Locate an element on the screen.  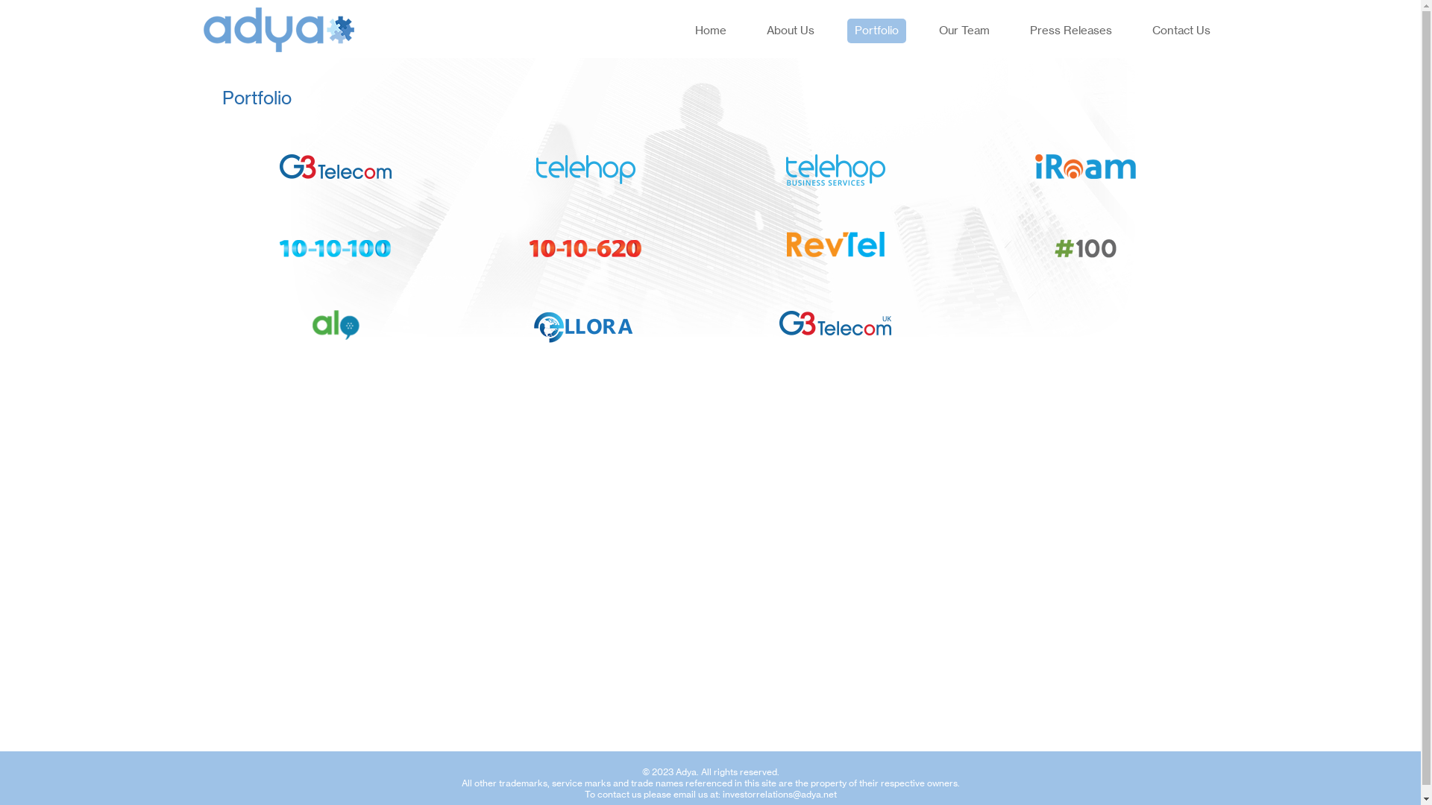
investorrelations@adya.net is located at coordinates (779, 795).